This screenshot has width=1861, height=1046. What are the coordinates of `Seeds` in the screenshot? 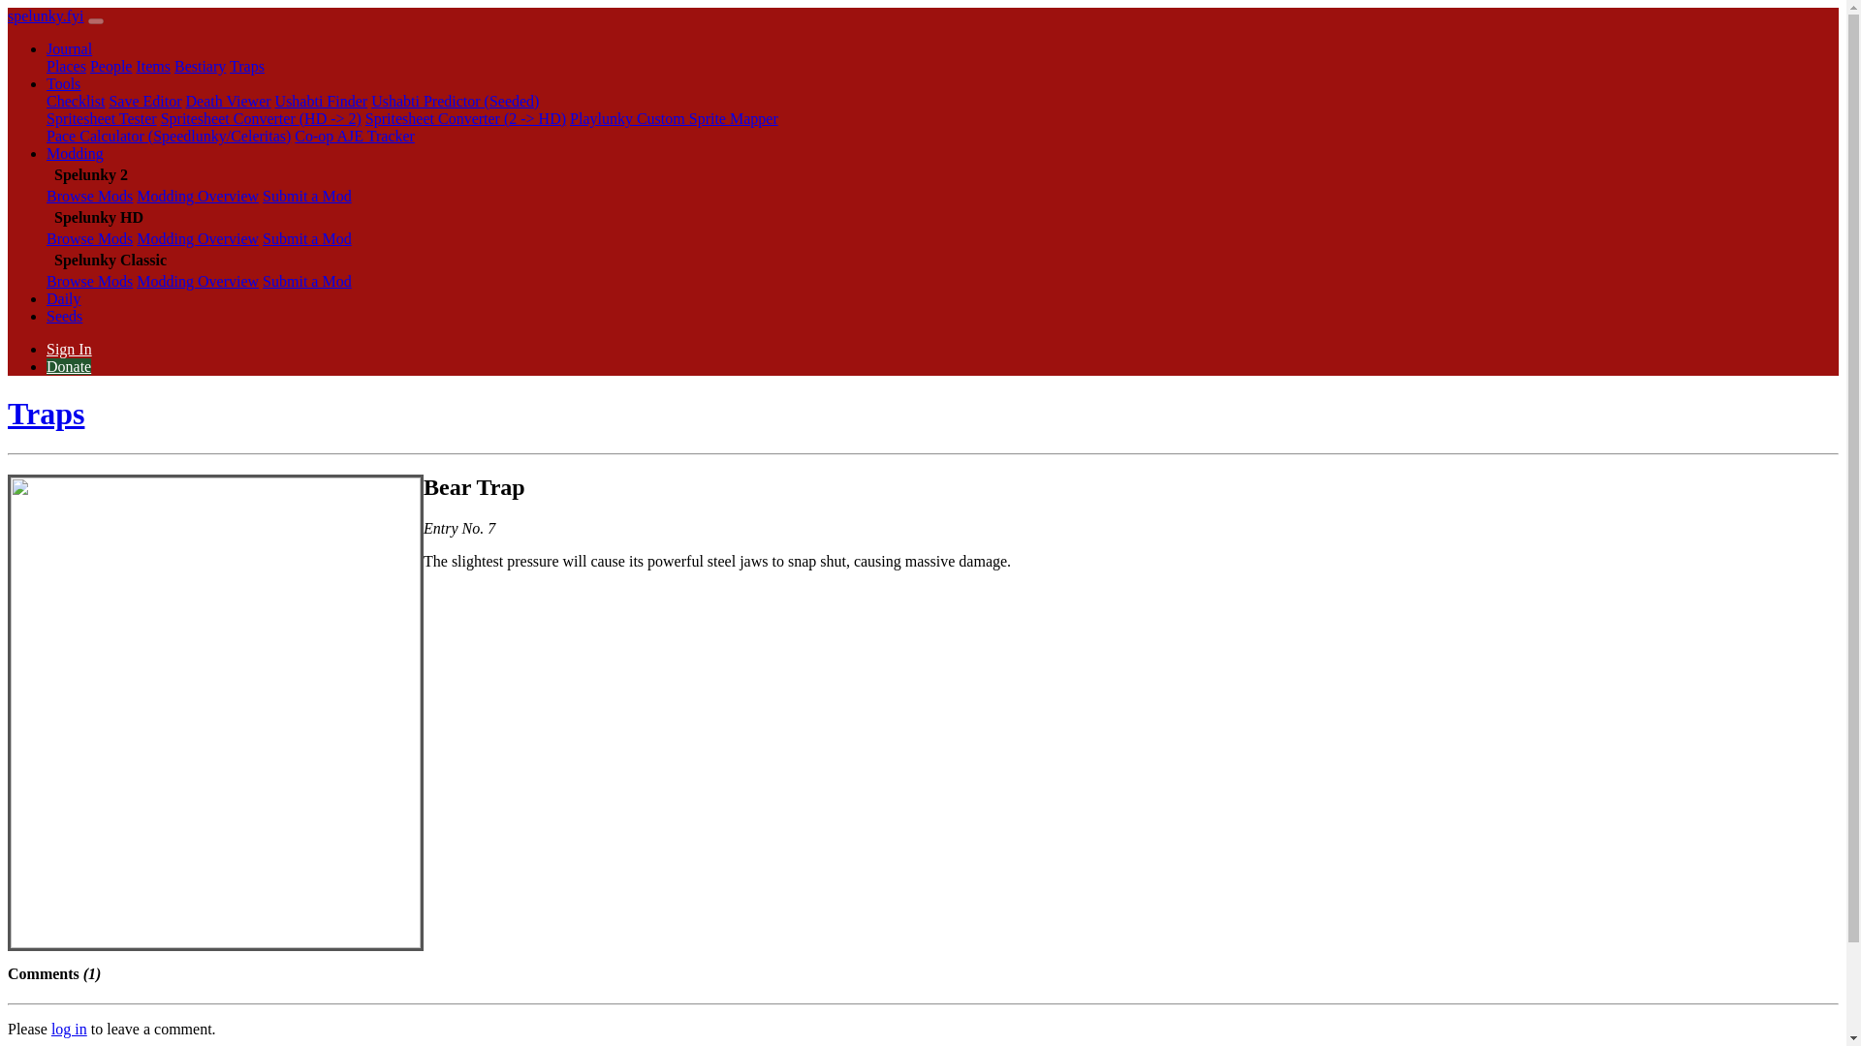 It's located at (64, 316).